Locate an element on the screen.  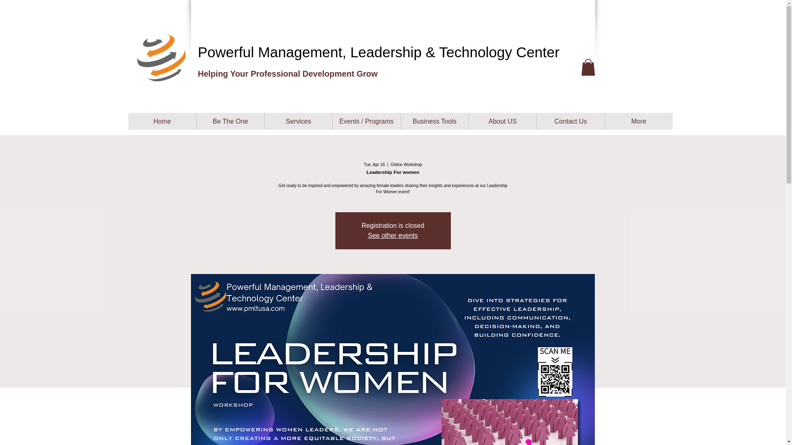
About US is located at coordinates (502, 121).